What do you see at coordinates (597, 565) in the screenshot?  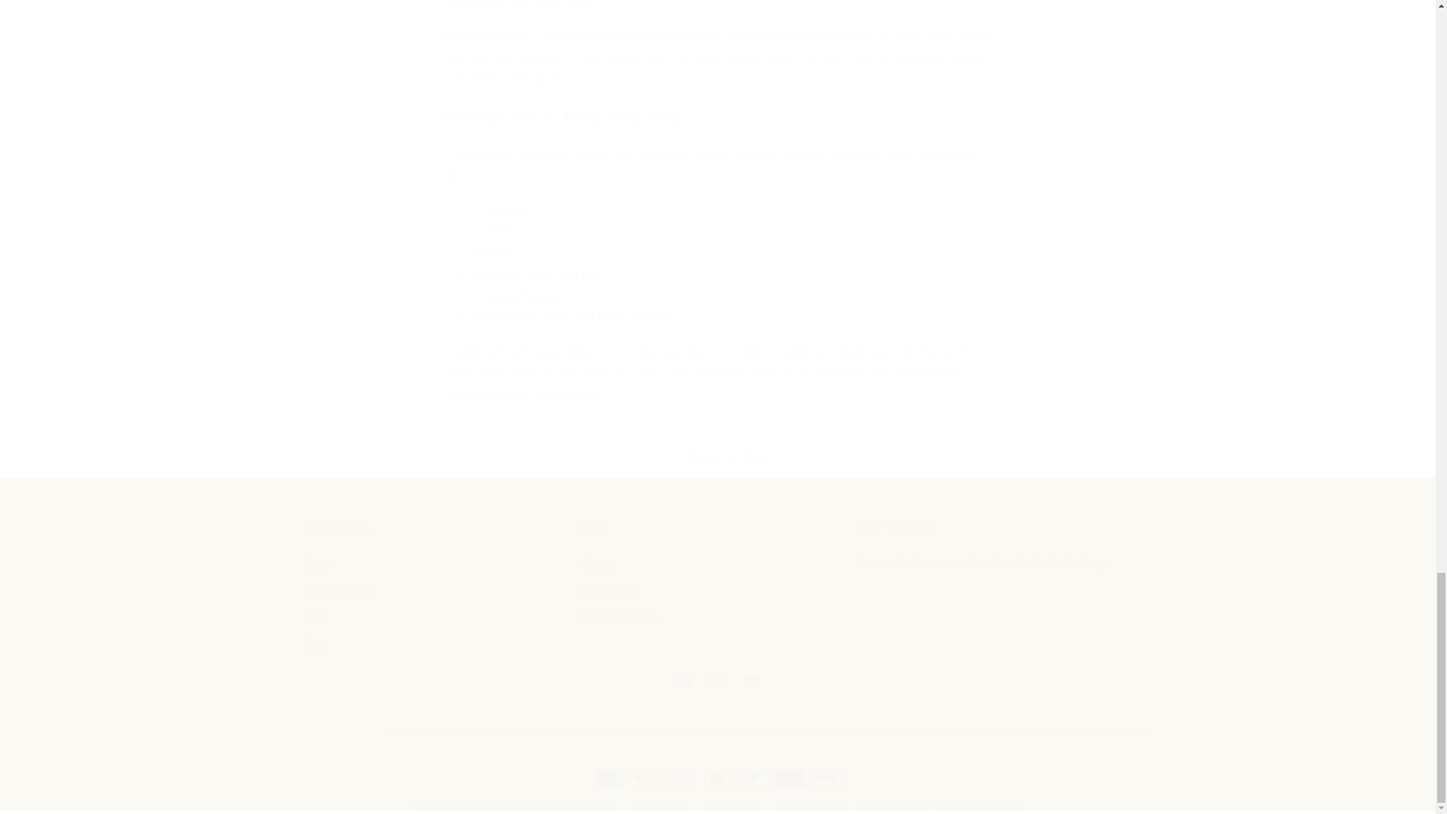 I see `Shop` at bounding box center [597, 565].